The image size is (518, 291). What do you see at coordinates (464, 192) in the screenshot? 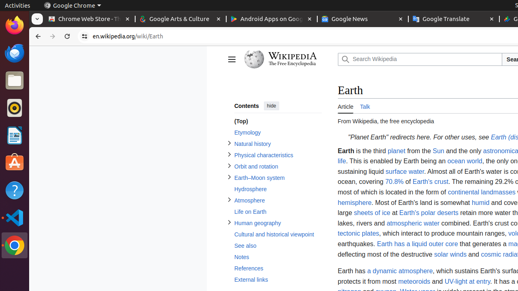
I see `continental` at bounding box center [464, 192].